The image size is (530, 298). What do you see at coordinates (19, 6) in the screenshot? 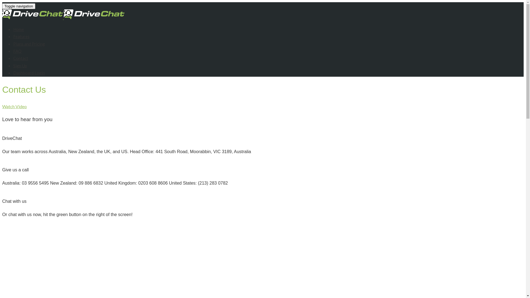
I see `Toggle navigation` at bounding box center [19, 6].